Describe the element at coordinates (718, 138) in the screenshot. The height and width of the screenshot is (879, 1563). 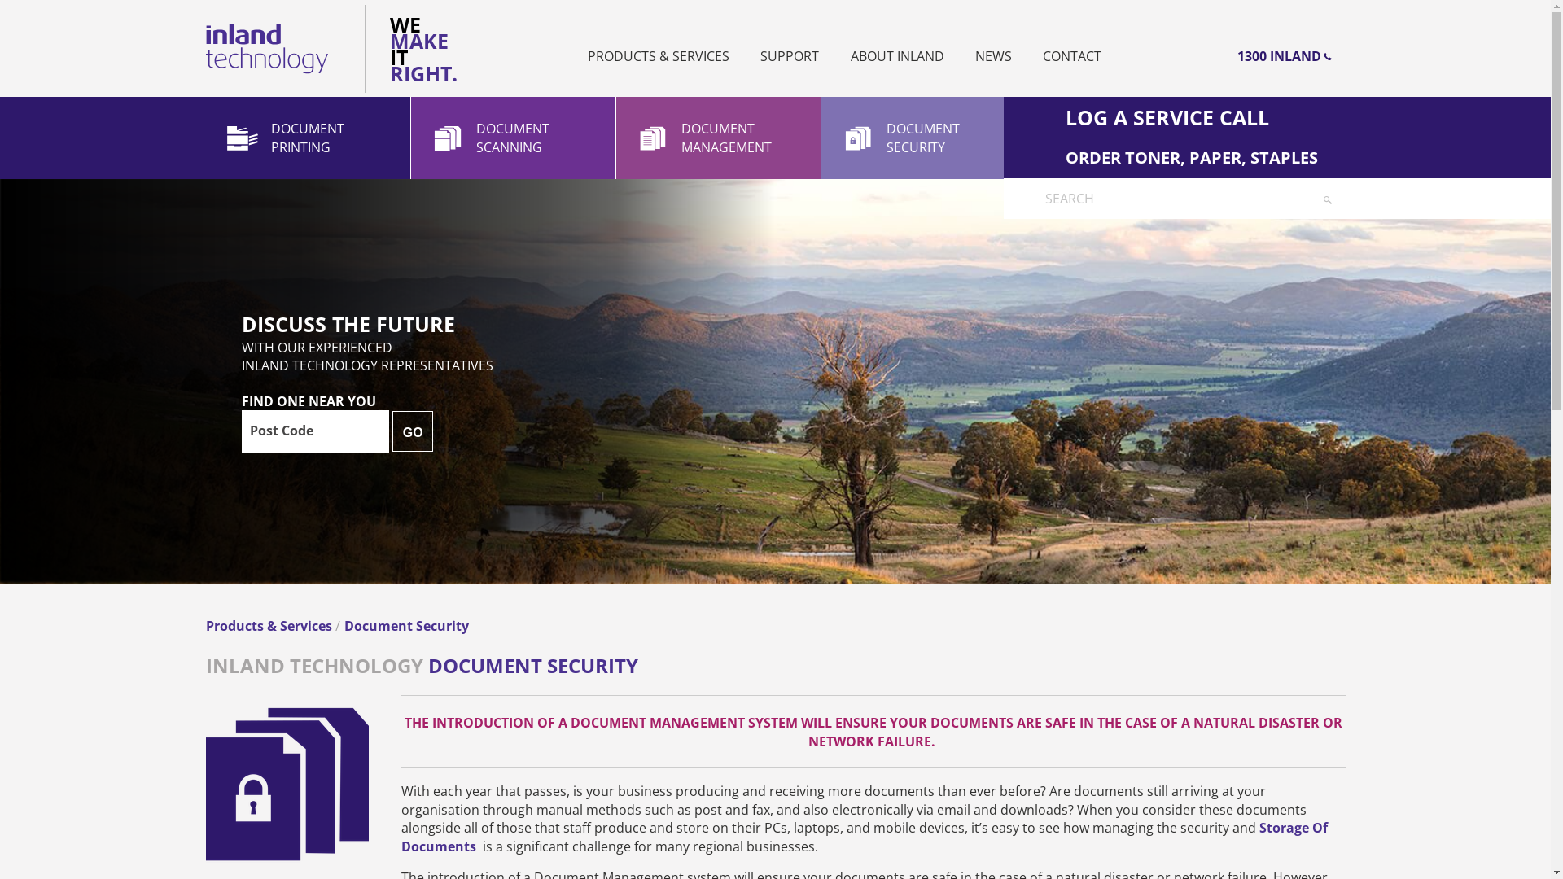
I see `DOCUMENT MANAGEMENT` at that location.